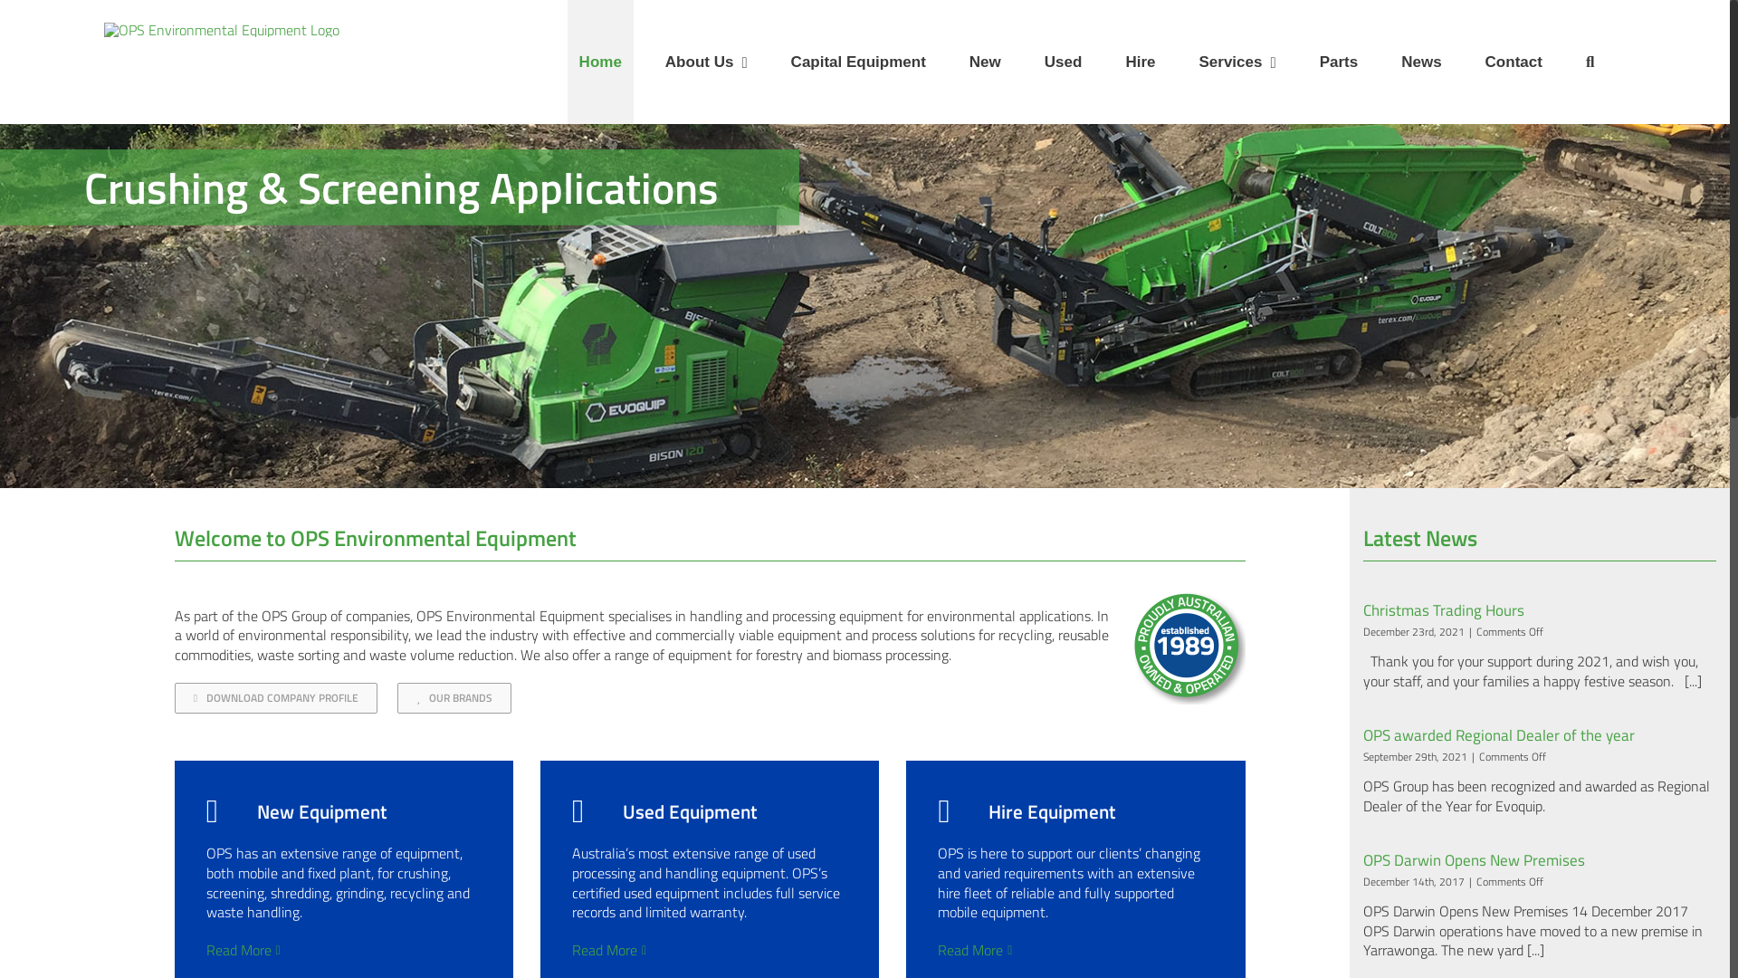 The image size is (1738, 978). I want to click on Home, so click(601, 62).